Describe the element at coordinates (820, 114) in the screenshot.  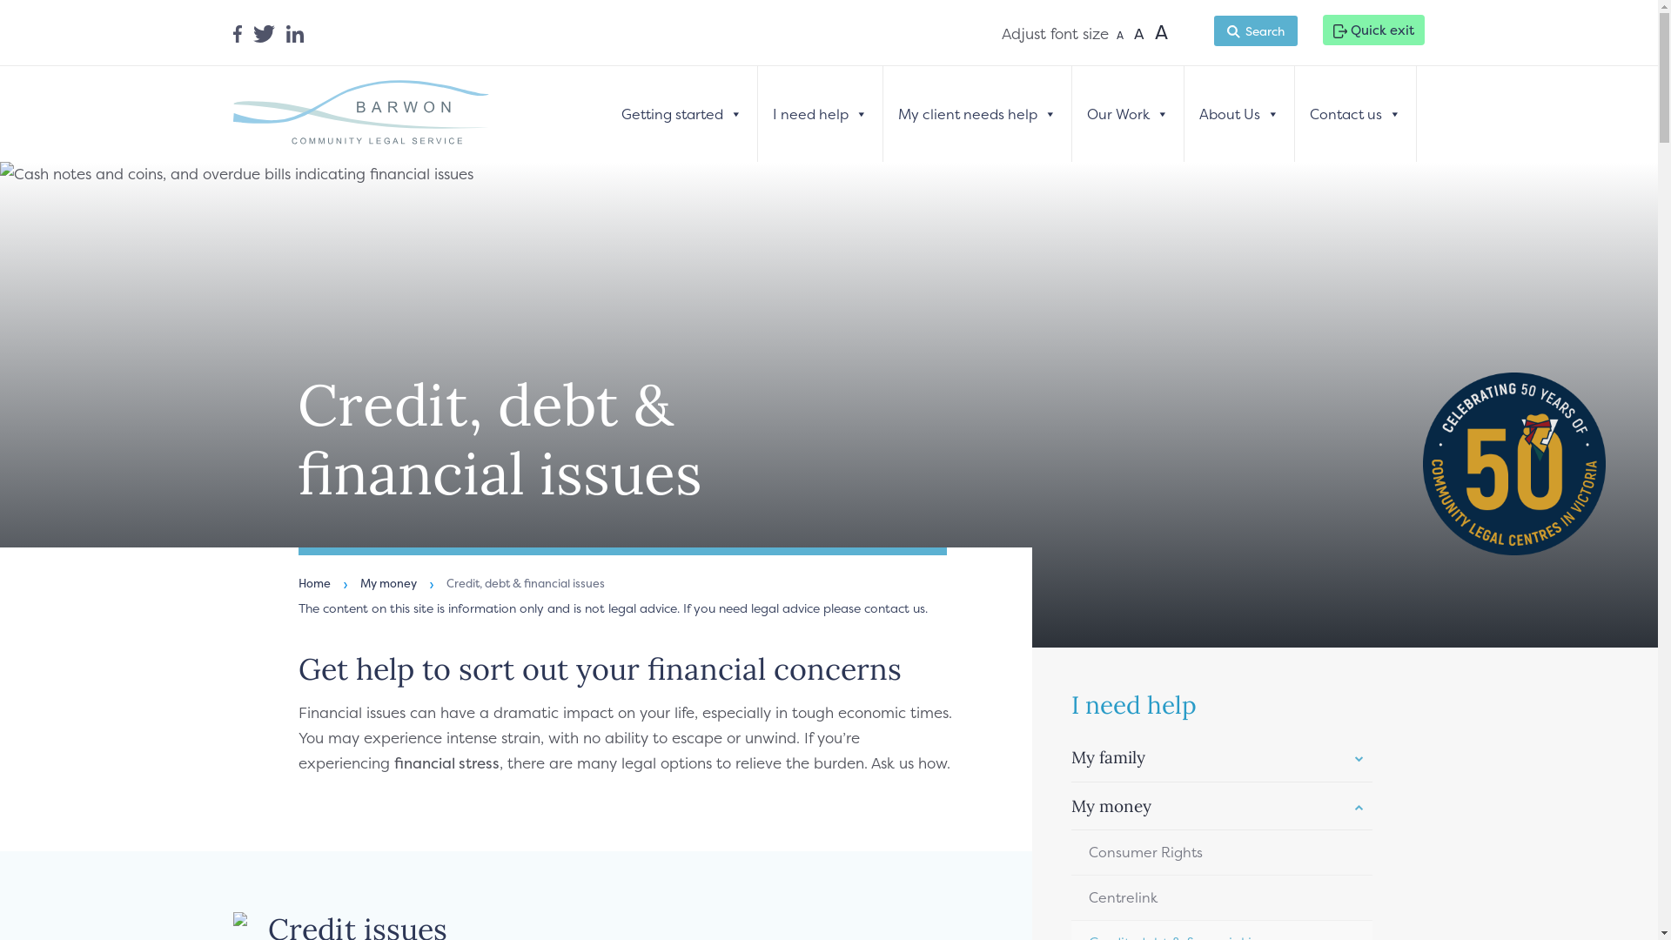
I see `I need help` at that location.